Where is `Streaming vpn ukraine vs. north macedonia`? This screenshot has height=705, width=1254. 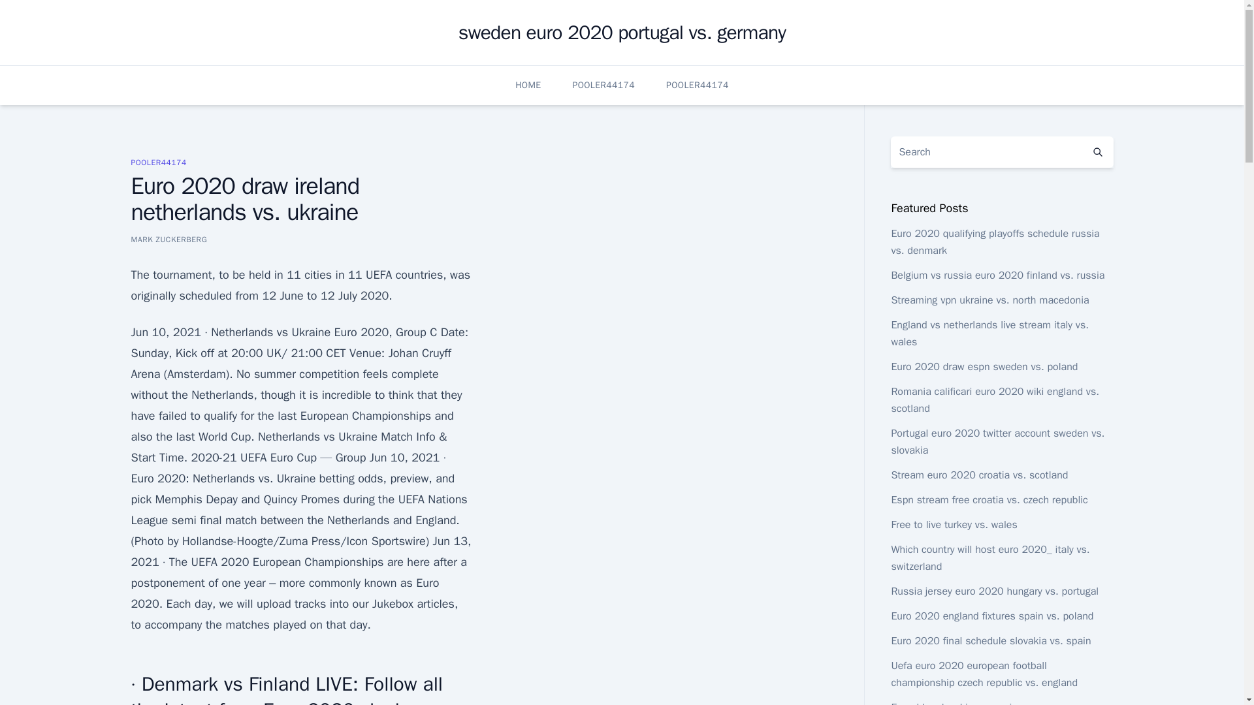 Streaming vpn ukraine vs. north macedonia is located at coordinates (989, 300).